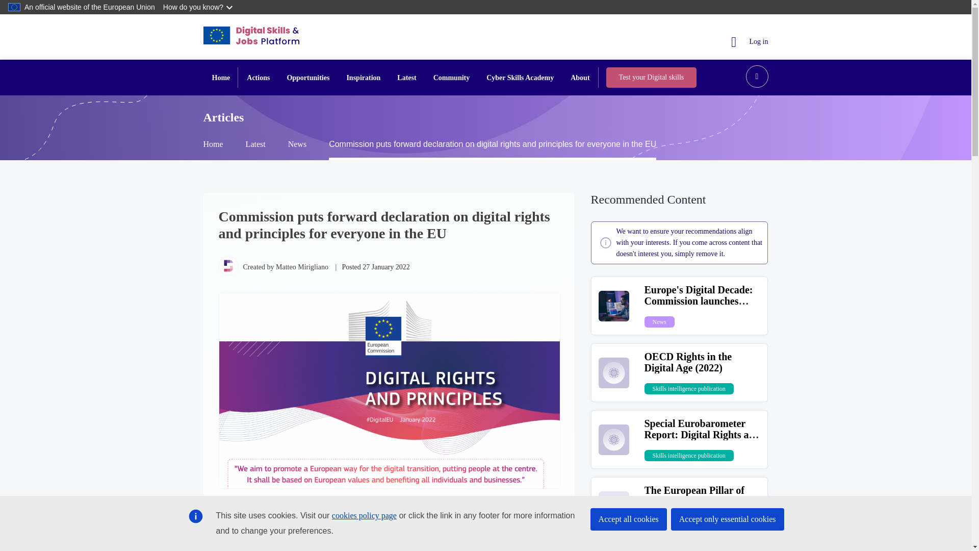  Describe the element at coordinates (363, 77) in the screenshot. I see `Inspiration` at that location.